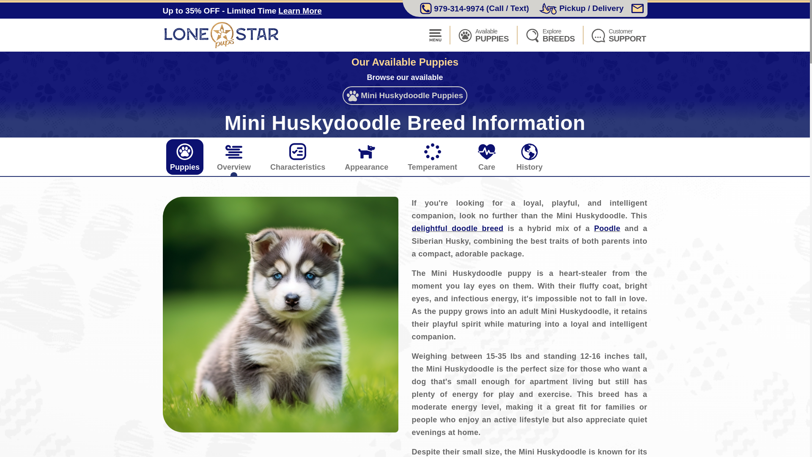  What do you see at coordinates (223, 35) in the screenshot?
I see `delightful doodle breed` at bounding box center [223, 35].